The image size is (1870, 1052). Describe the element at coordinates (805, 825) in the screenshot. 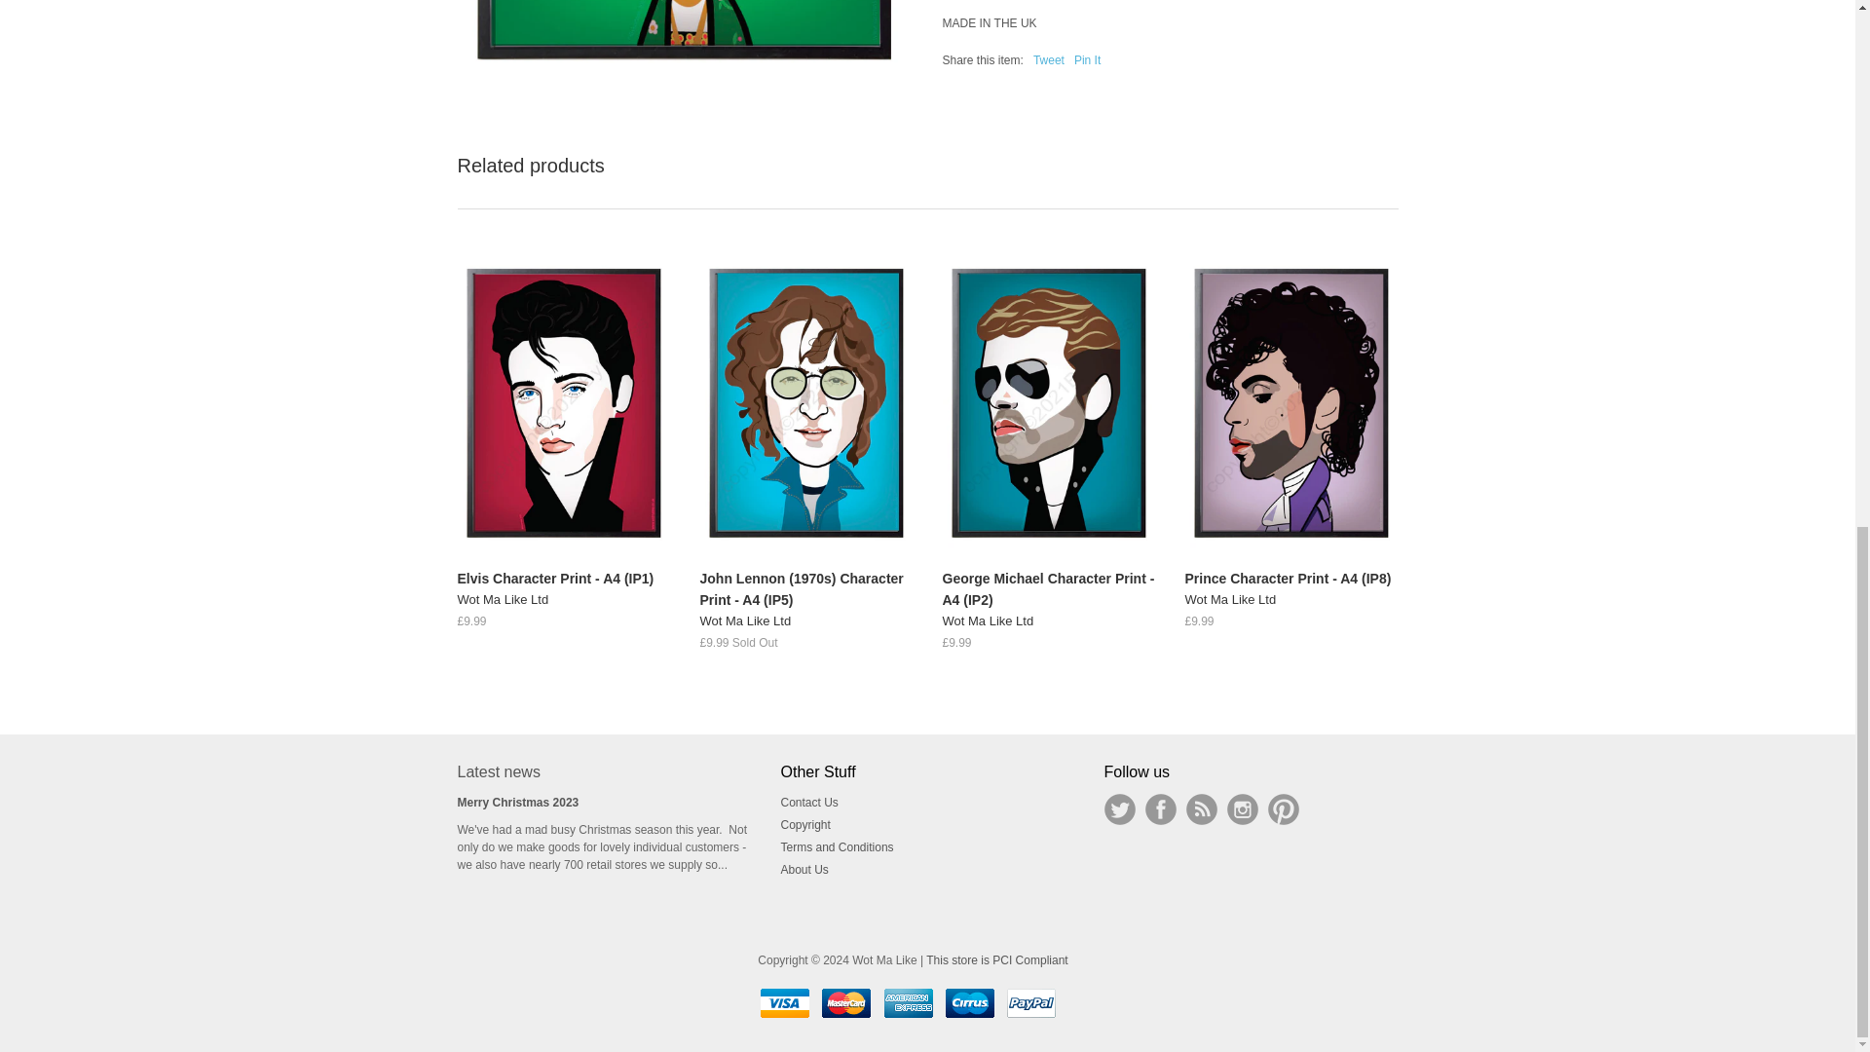

I see `Copyright` at that location.